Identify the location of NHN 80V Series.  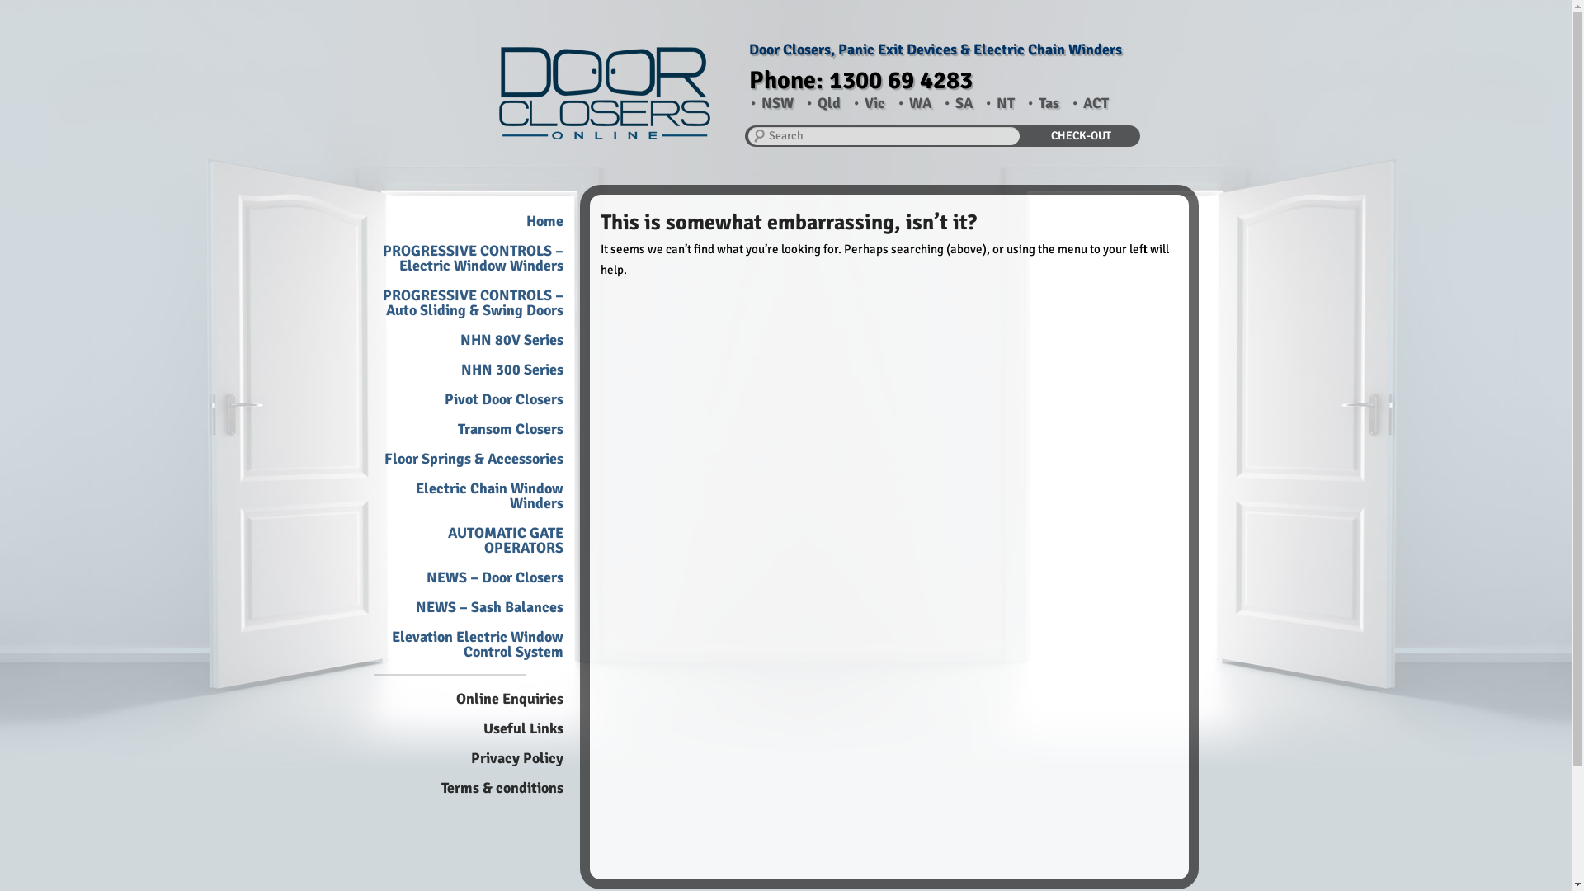
(511, 340).